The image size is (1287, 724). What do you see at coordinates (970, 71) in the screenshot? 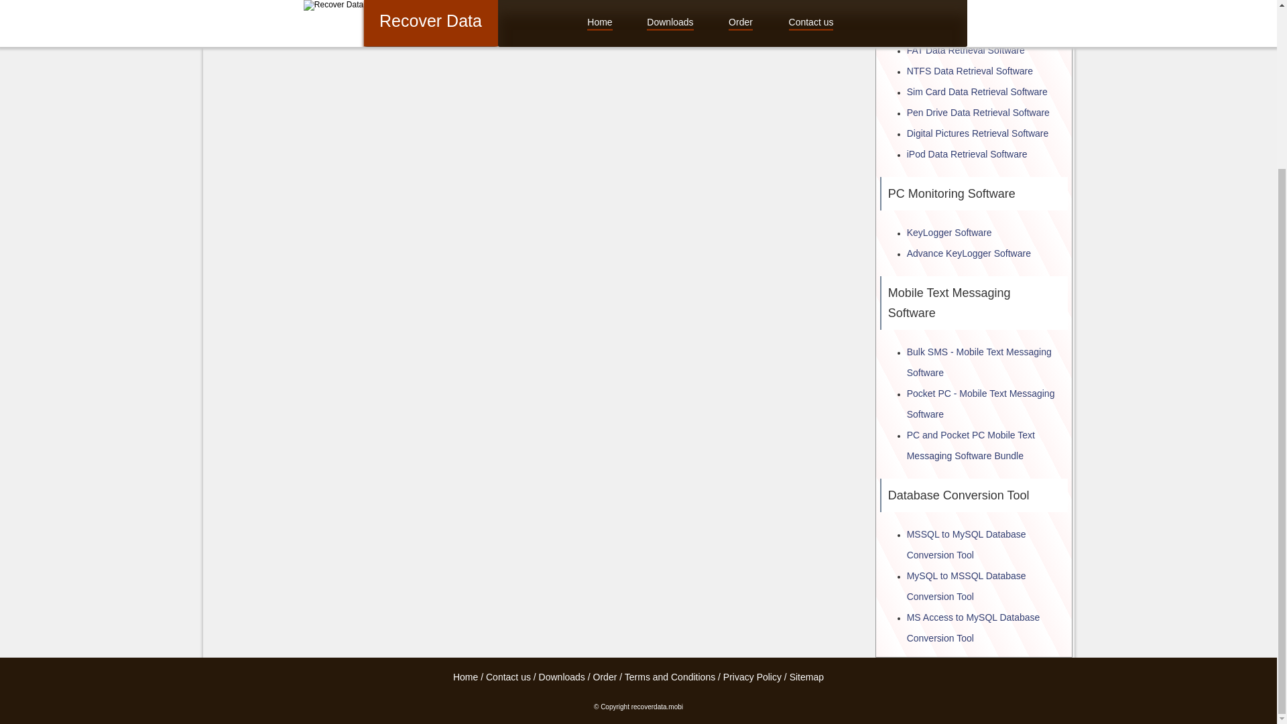
I see `NTFS Data Retrieval Software` at bounding box center [970, 71].